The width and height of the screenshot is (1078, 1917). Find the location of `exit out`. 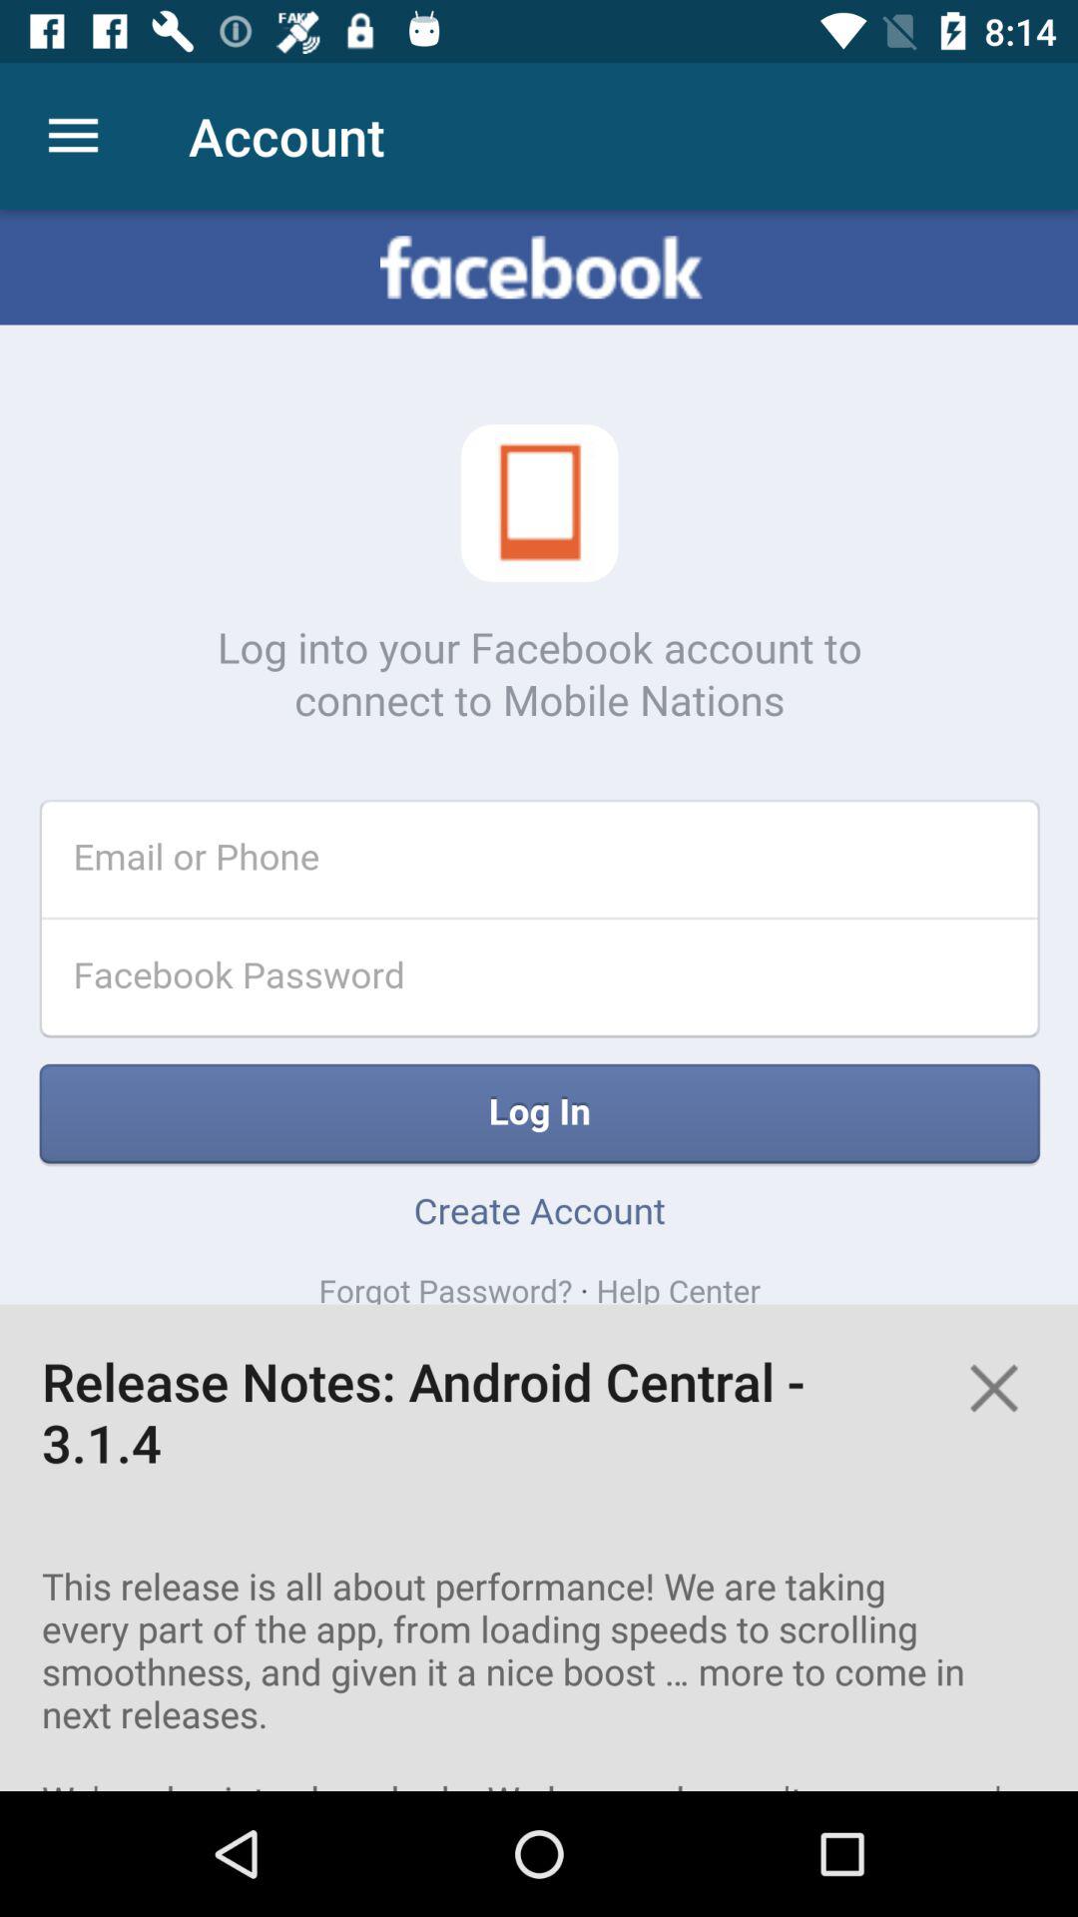

exit out is located at coordinates (994, 1388).